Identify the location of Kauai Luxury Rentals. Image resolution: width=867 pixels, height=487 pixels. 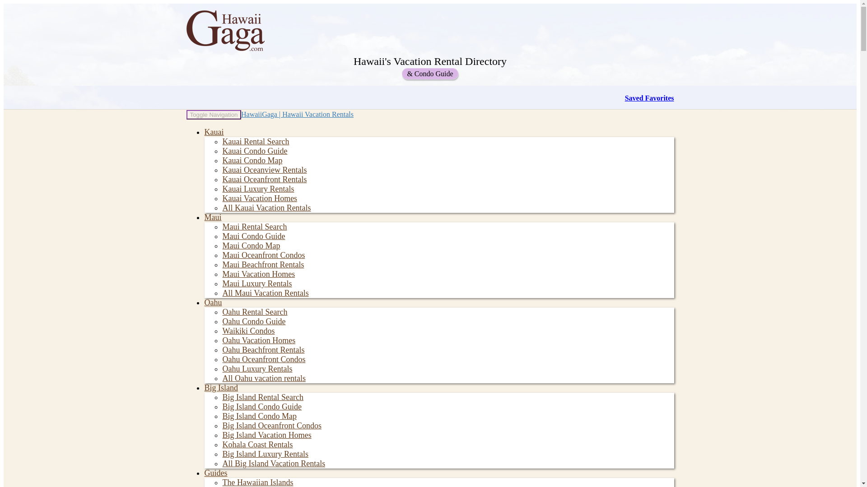
(257, 188).